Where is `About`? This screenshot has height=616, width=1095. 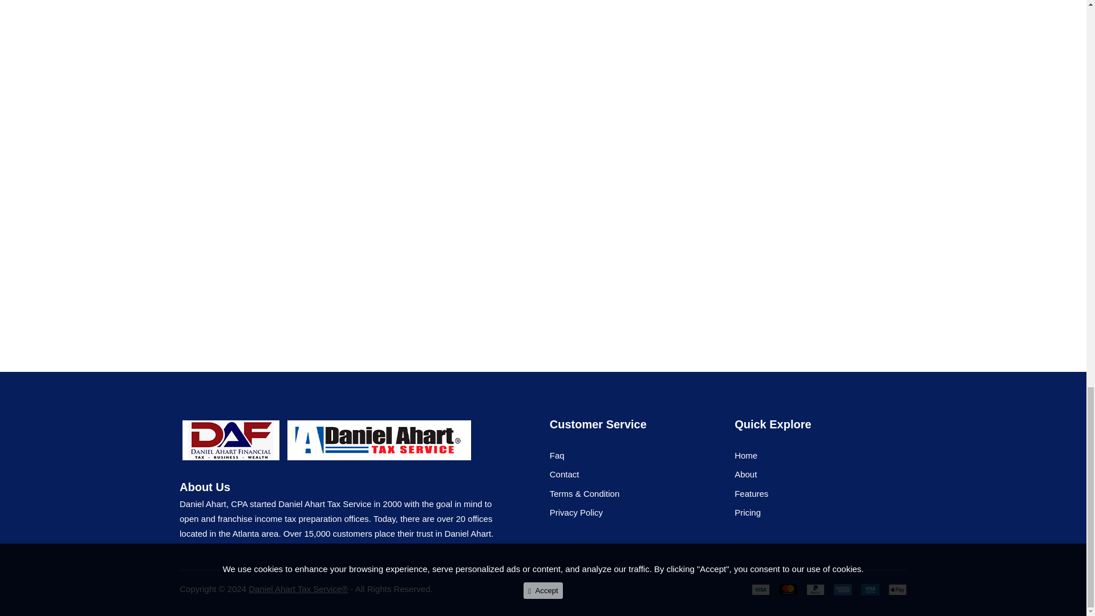
About is located at coordinates (745, 474).